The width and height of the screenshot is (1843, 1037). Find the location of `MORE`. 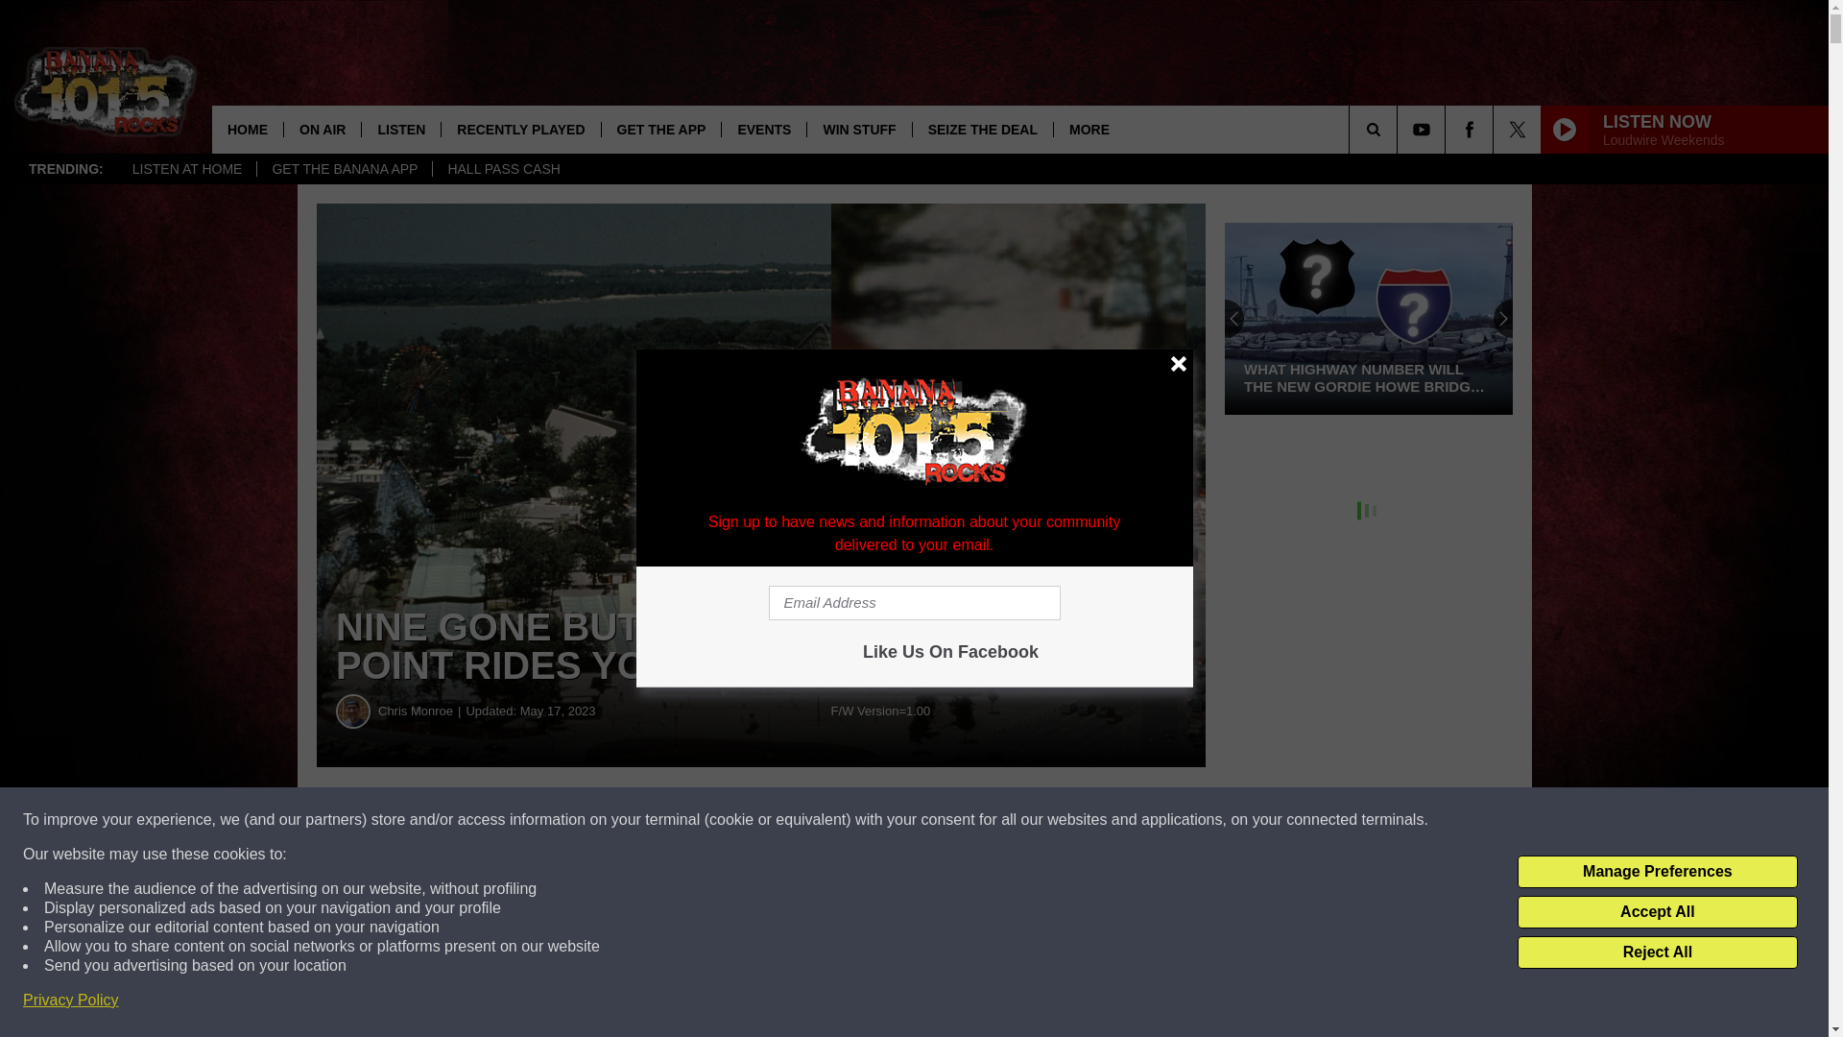

MORE is located at coordinates (1089, 129).